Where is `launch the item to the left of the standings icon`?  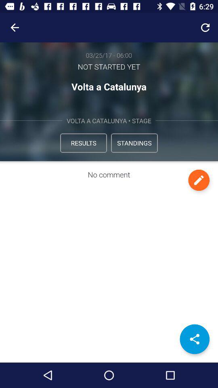 launch the item to the left of the standings icon is located at coordinates (83, 143).